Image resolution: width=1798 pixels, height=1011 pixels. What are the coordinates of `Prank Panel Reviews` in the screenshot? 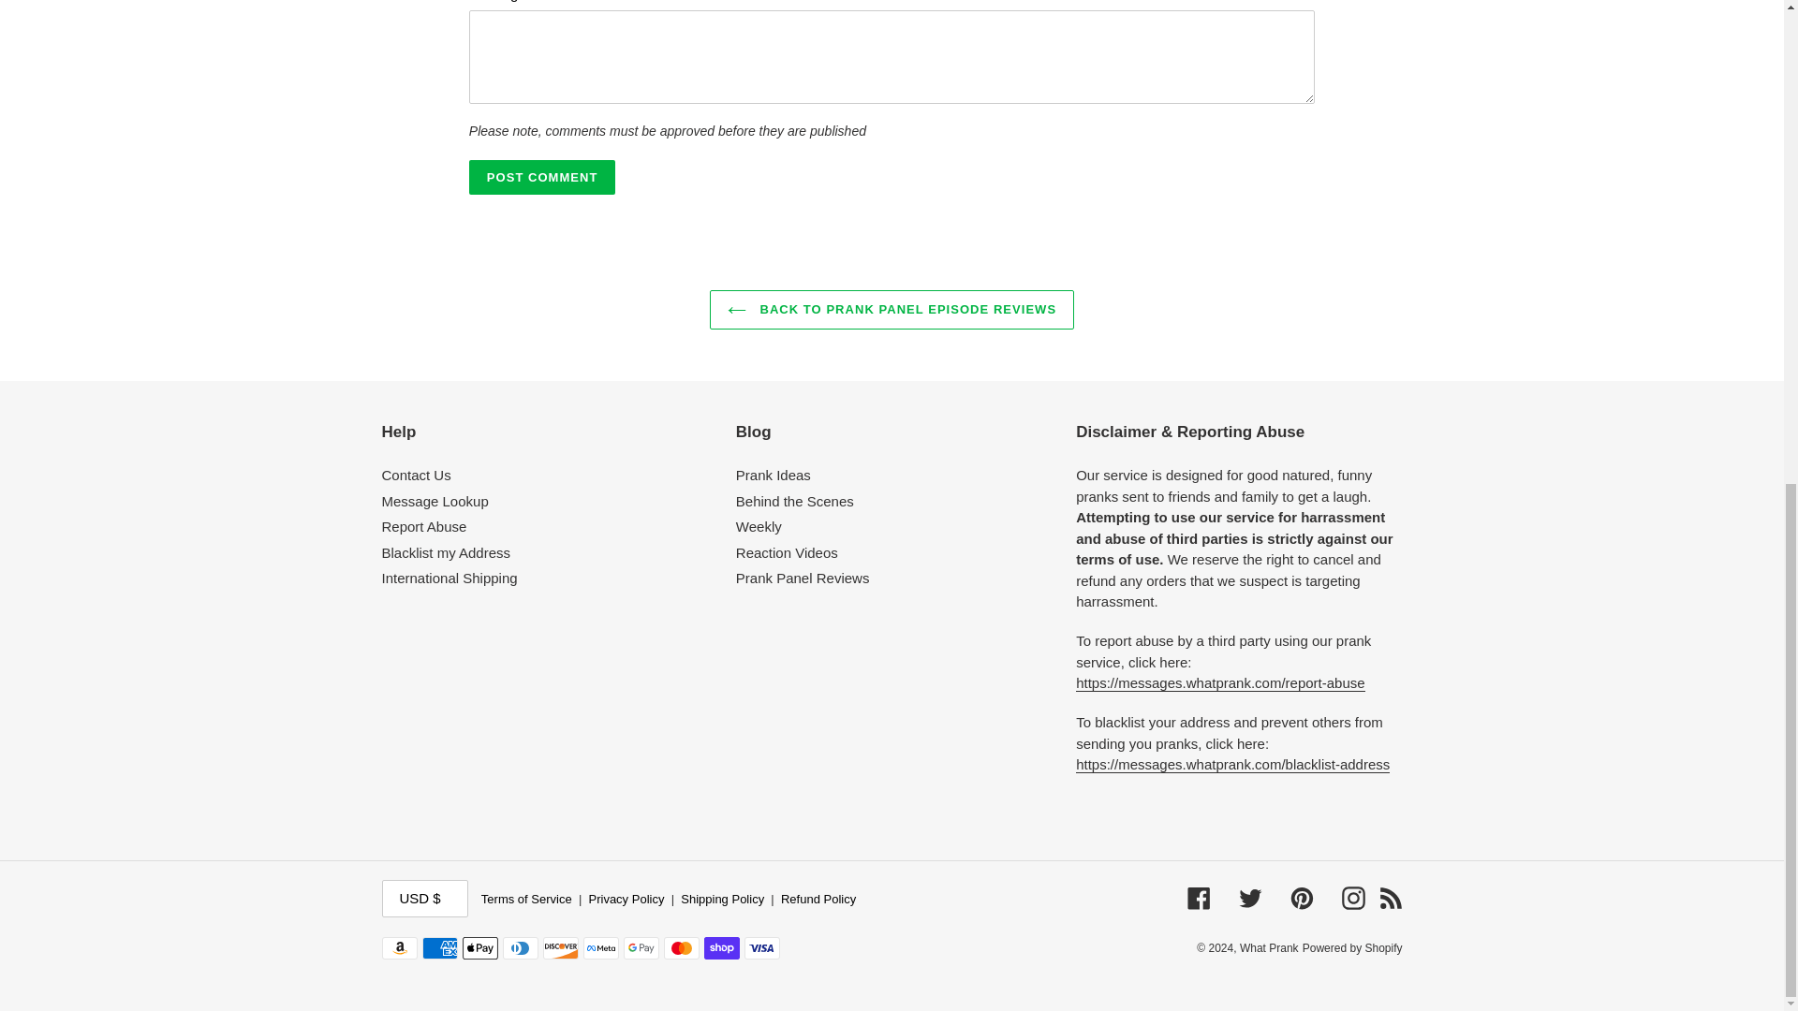 It's located at (803, 579).